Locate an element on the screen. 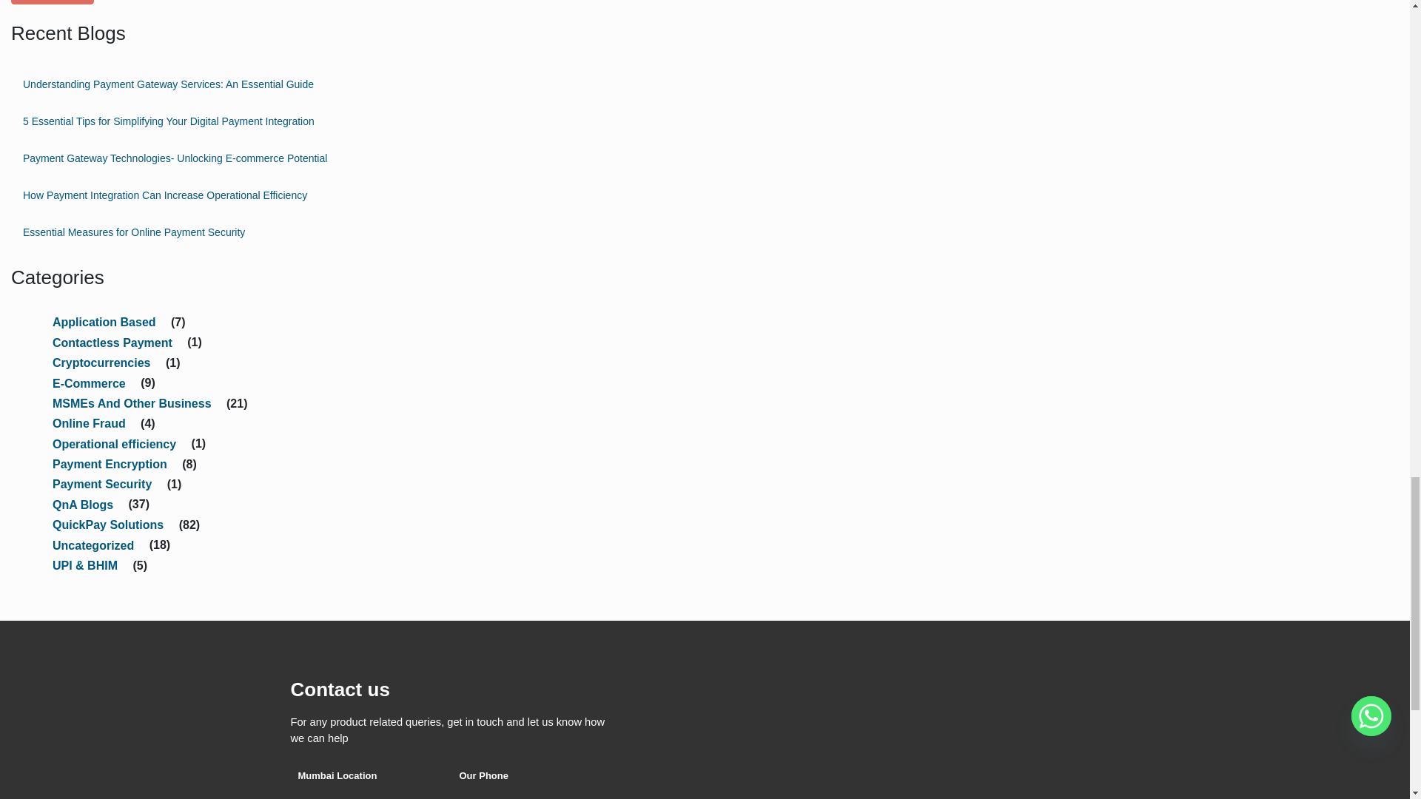  Cryptocurrencies is located at coordinates (102, 361).